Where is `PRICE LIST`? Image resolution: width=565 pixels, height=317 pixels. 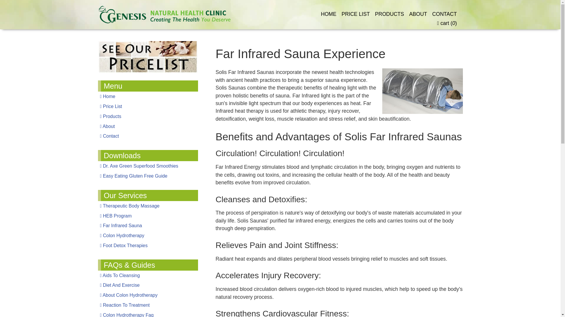 PRICE LIST is located at coordinates (356, 14).